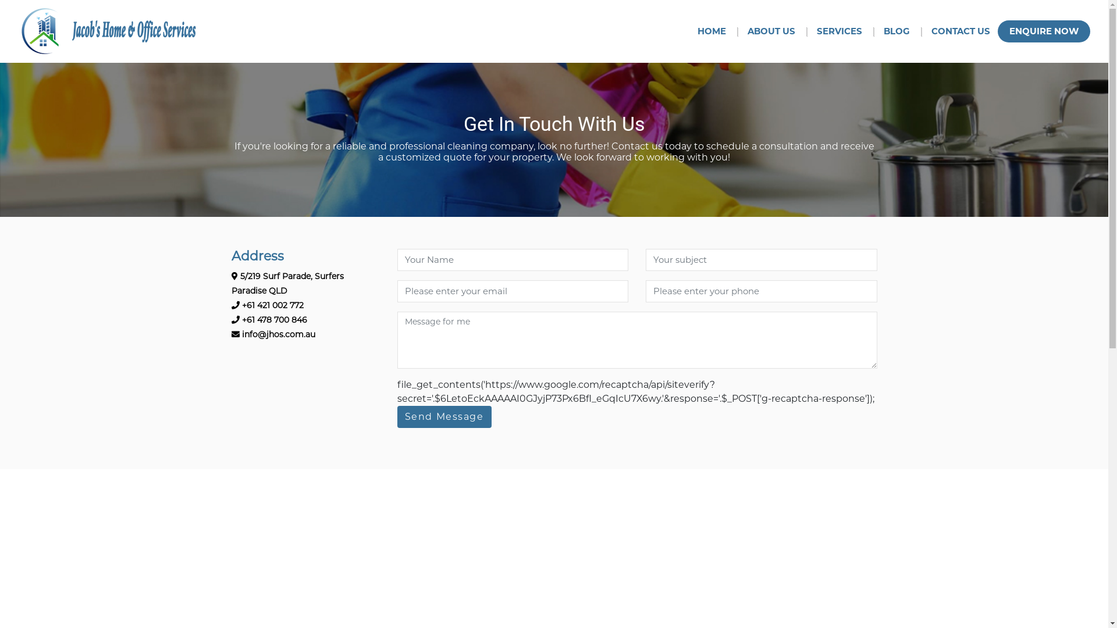 The width and height of the screenshot is (1117, 628). Describe the element at coordinates (268, 305) in the screenshot. I see `+61 421 002 772` at that location.